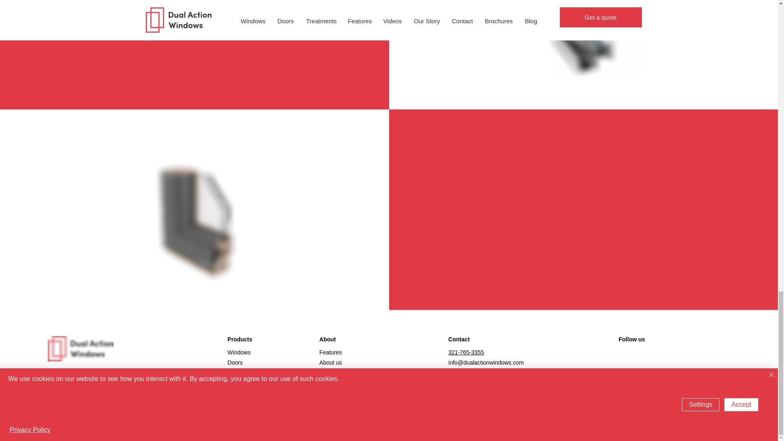 The image size is (784, 441). What do you see at coordinates (329, 373) in the screenshot?
I see `Contact` at bounding box center [329, 373].